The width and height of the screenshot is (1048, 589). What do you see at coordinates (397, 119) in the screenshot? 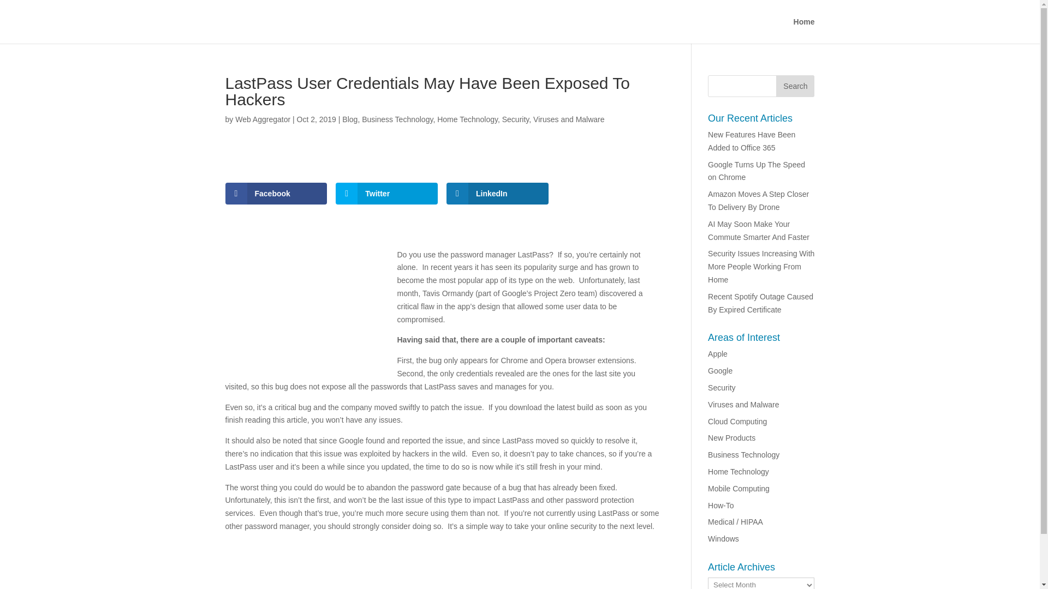
I see `Business Technology` at bounding box center [397, 119].